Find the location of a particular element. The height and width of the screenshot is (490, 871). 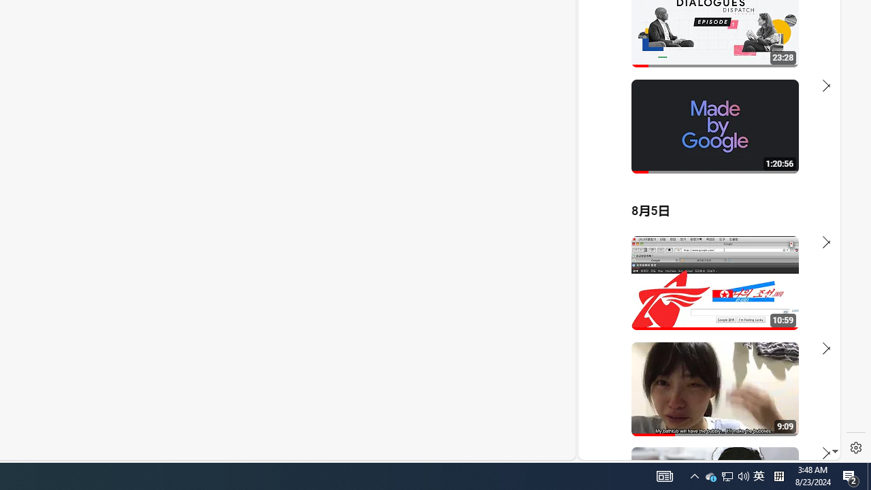

Class: dict_pnIcon rms_img is located at coordinates (700, 449).